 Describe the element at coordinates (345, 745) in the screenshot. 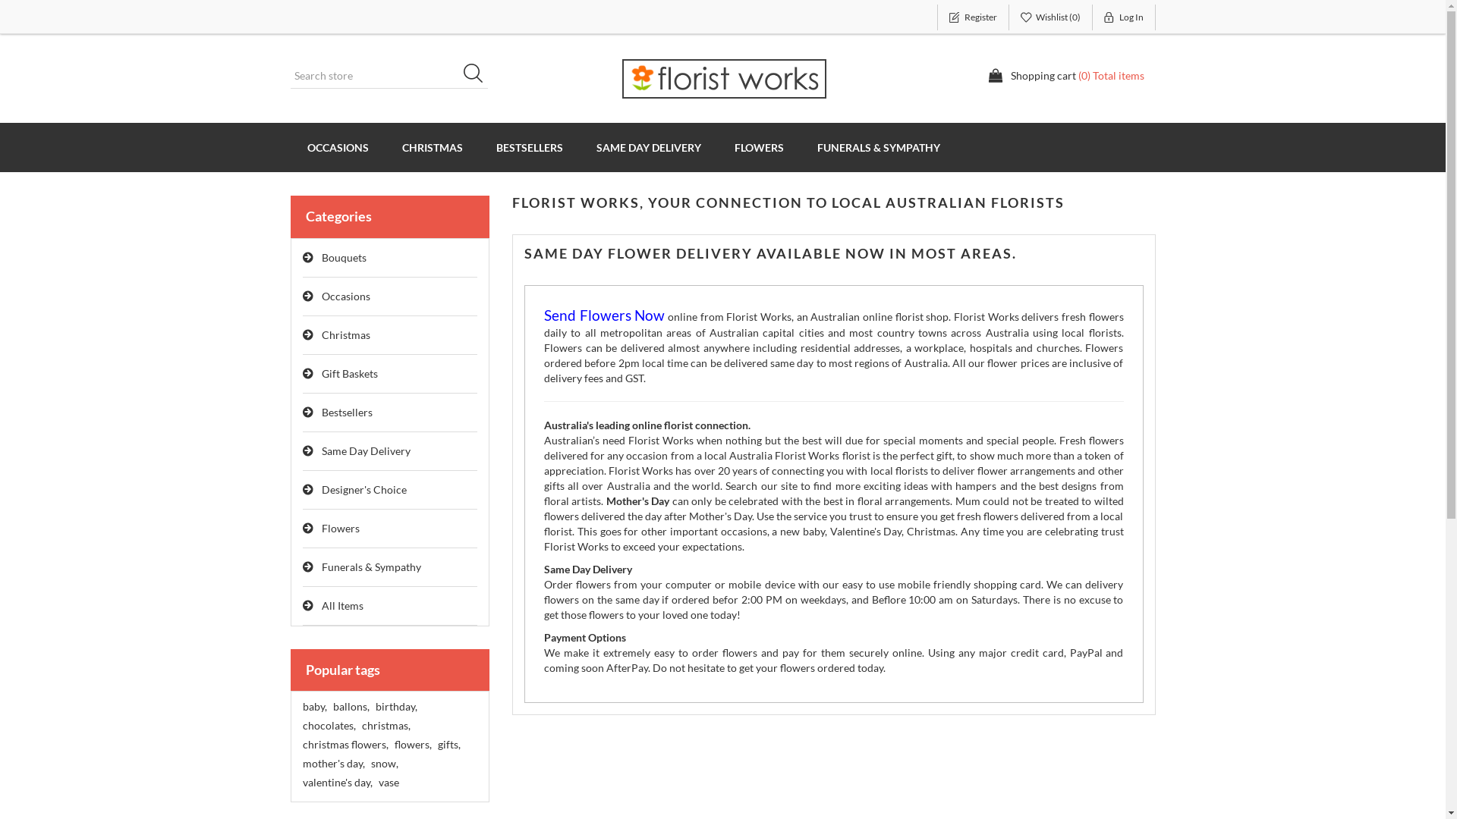

I see `christmas flowers,` at that location.